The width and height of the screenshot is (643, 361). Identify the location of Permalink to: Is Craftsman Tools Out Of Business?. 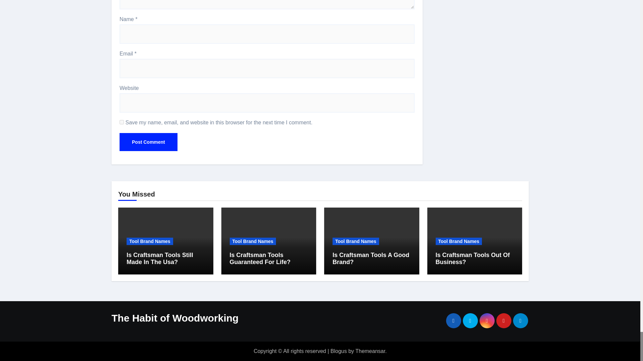
(472, 258).